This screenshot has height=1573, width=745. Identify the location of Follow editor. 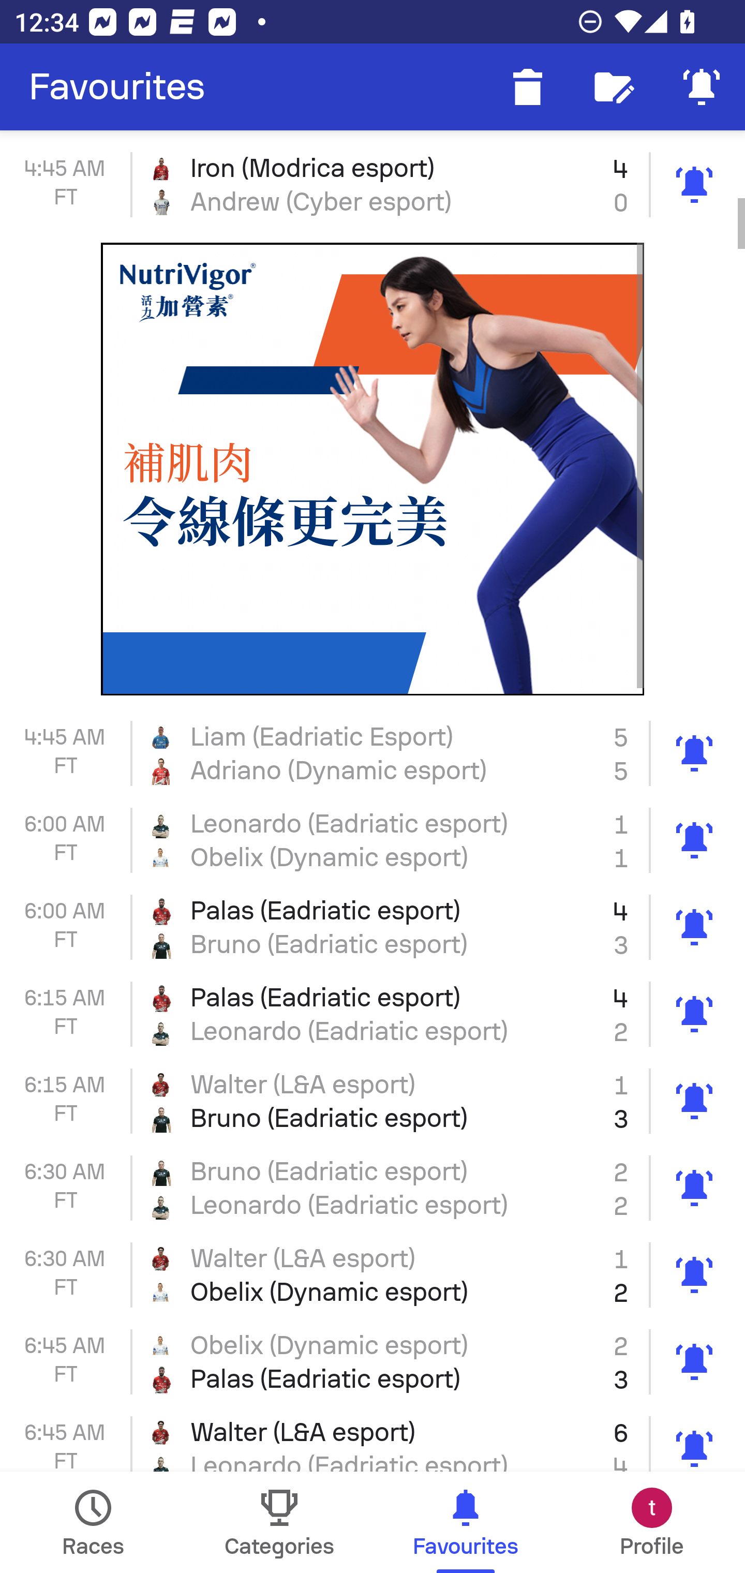
(615, 87).